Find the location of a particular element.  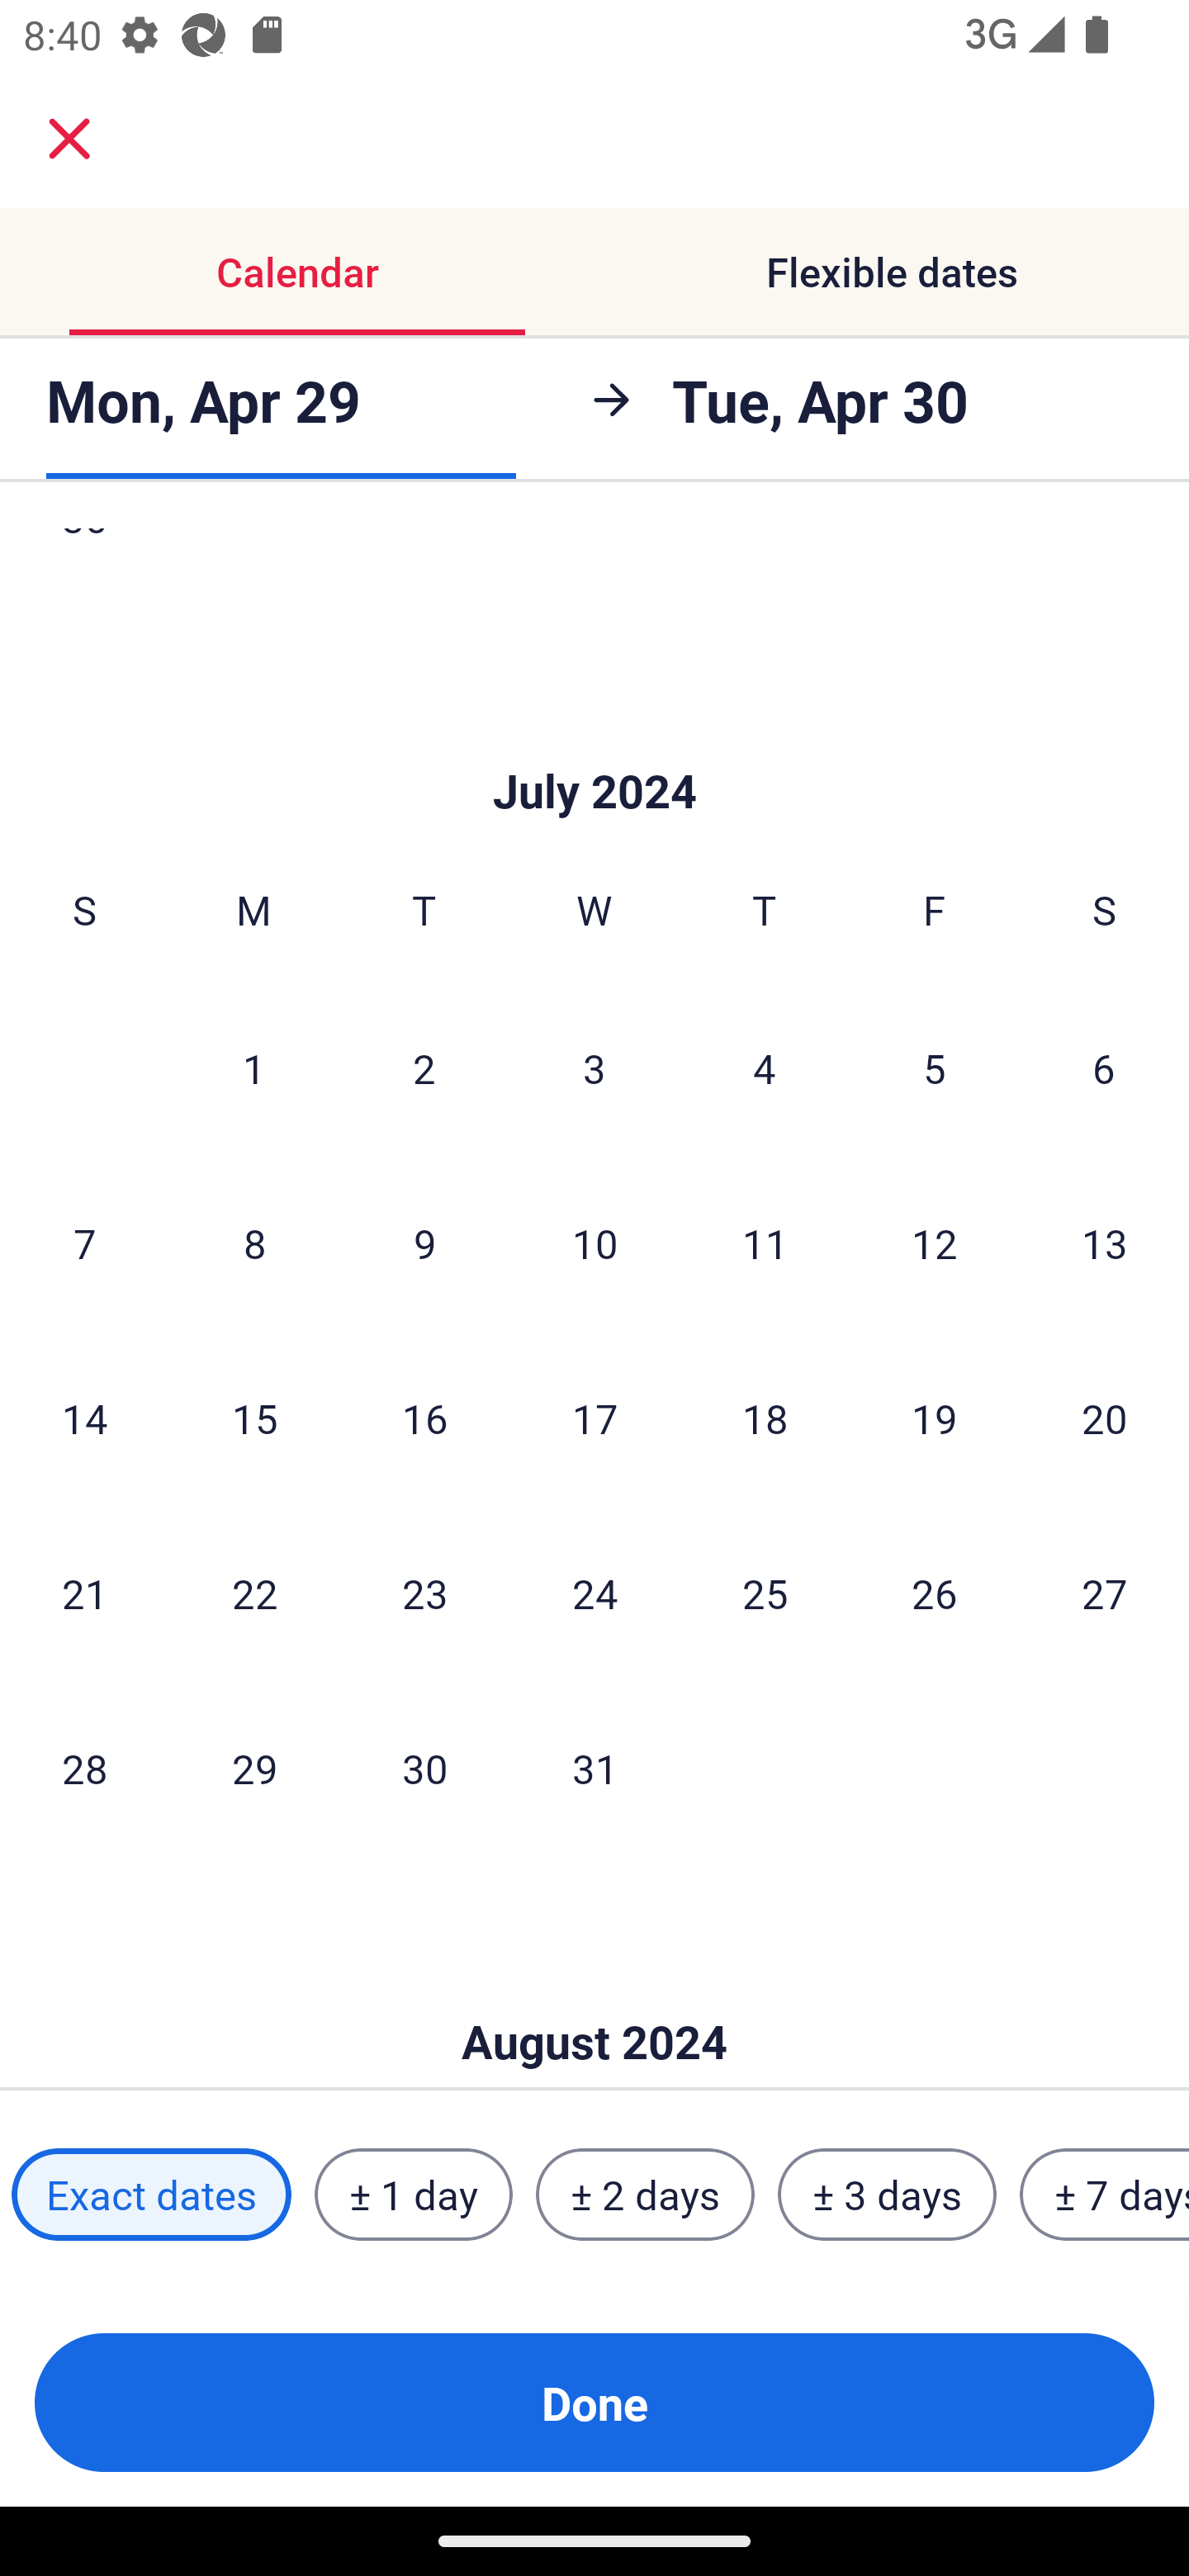

Flexible dates is located at coordinates (892, 271).